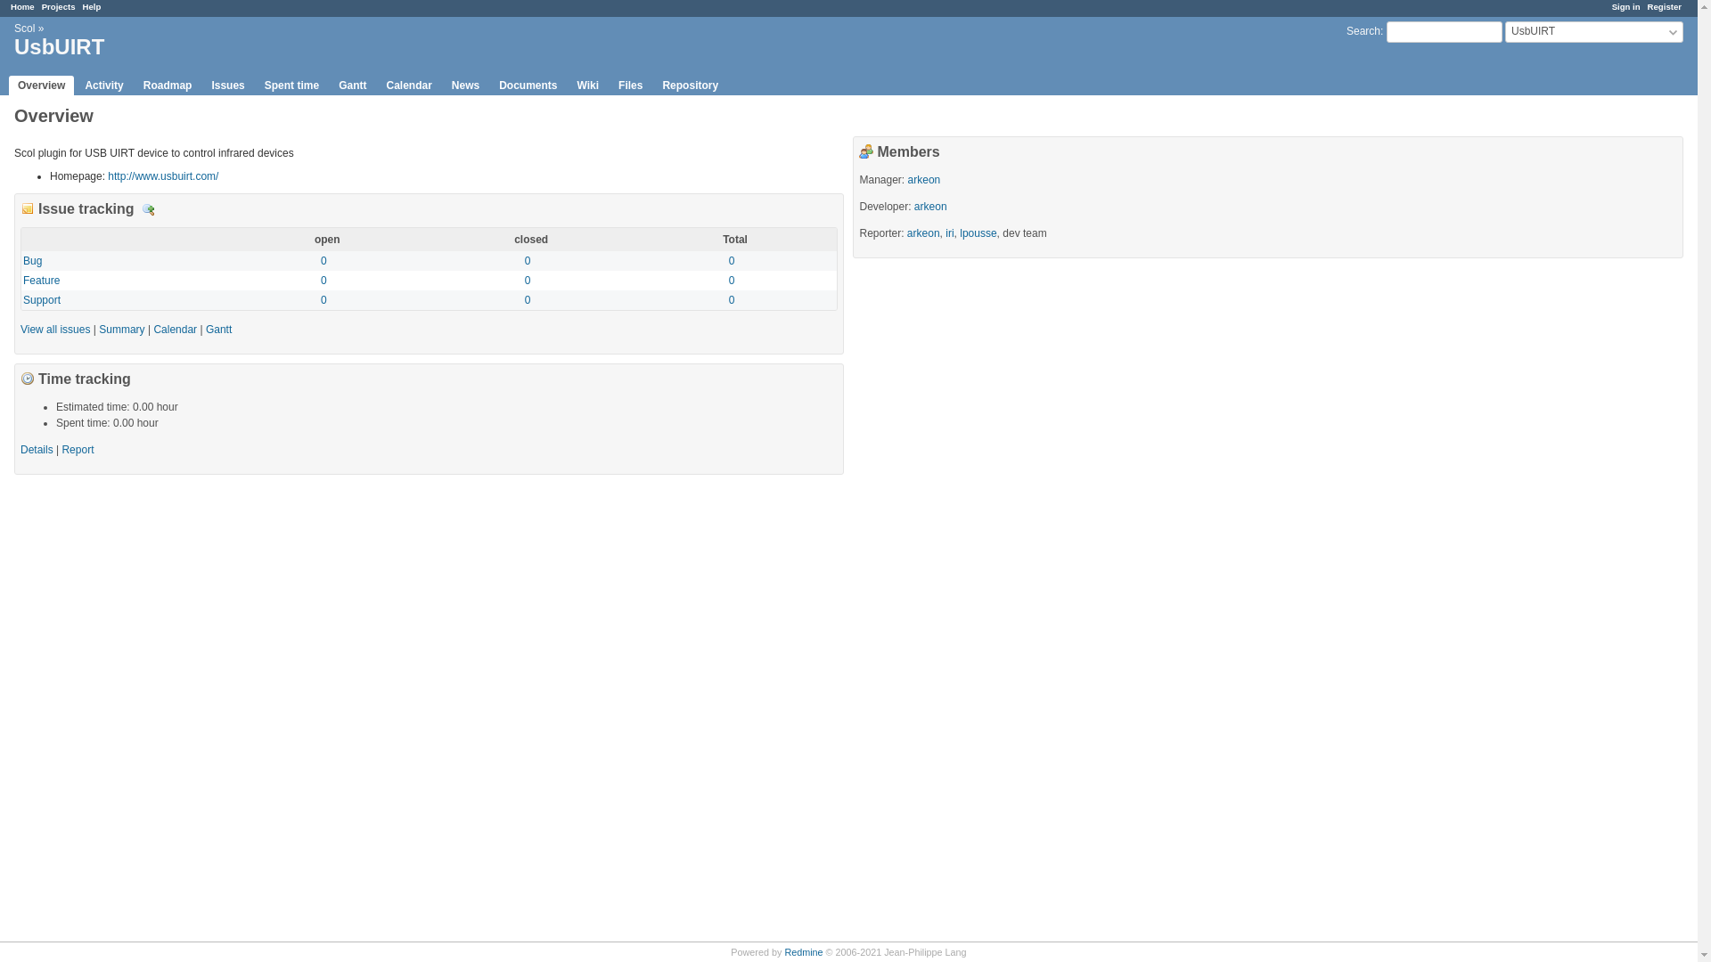 The width and height of the screenshot is (1711, 962). I want to click on 0, so click(324, 261).